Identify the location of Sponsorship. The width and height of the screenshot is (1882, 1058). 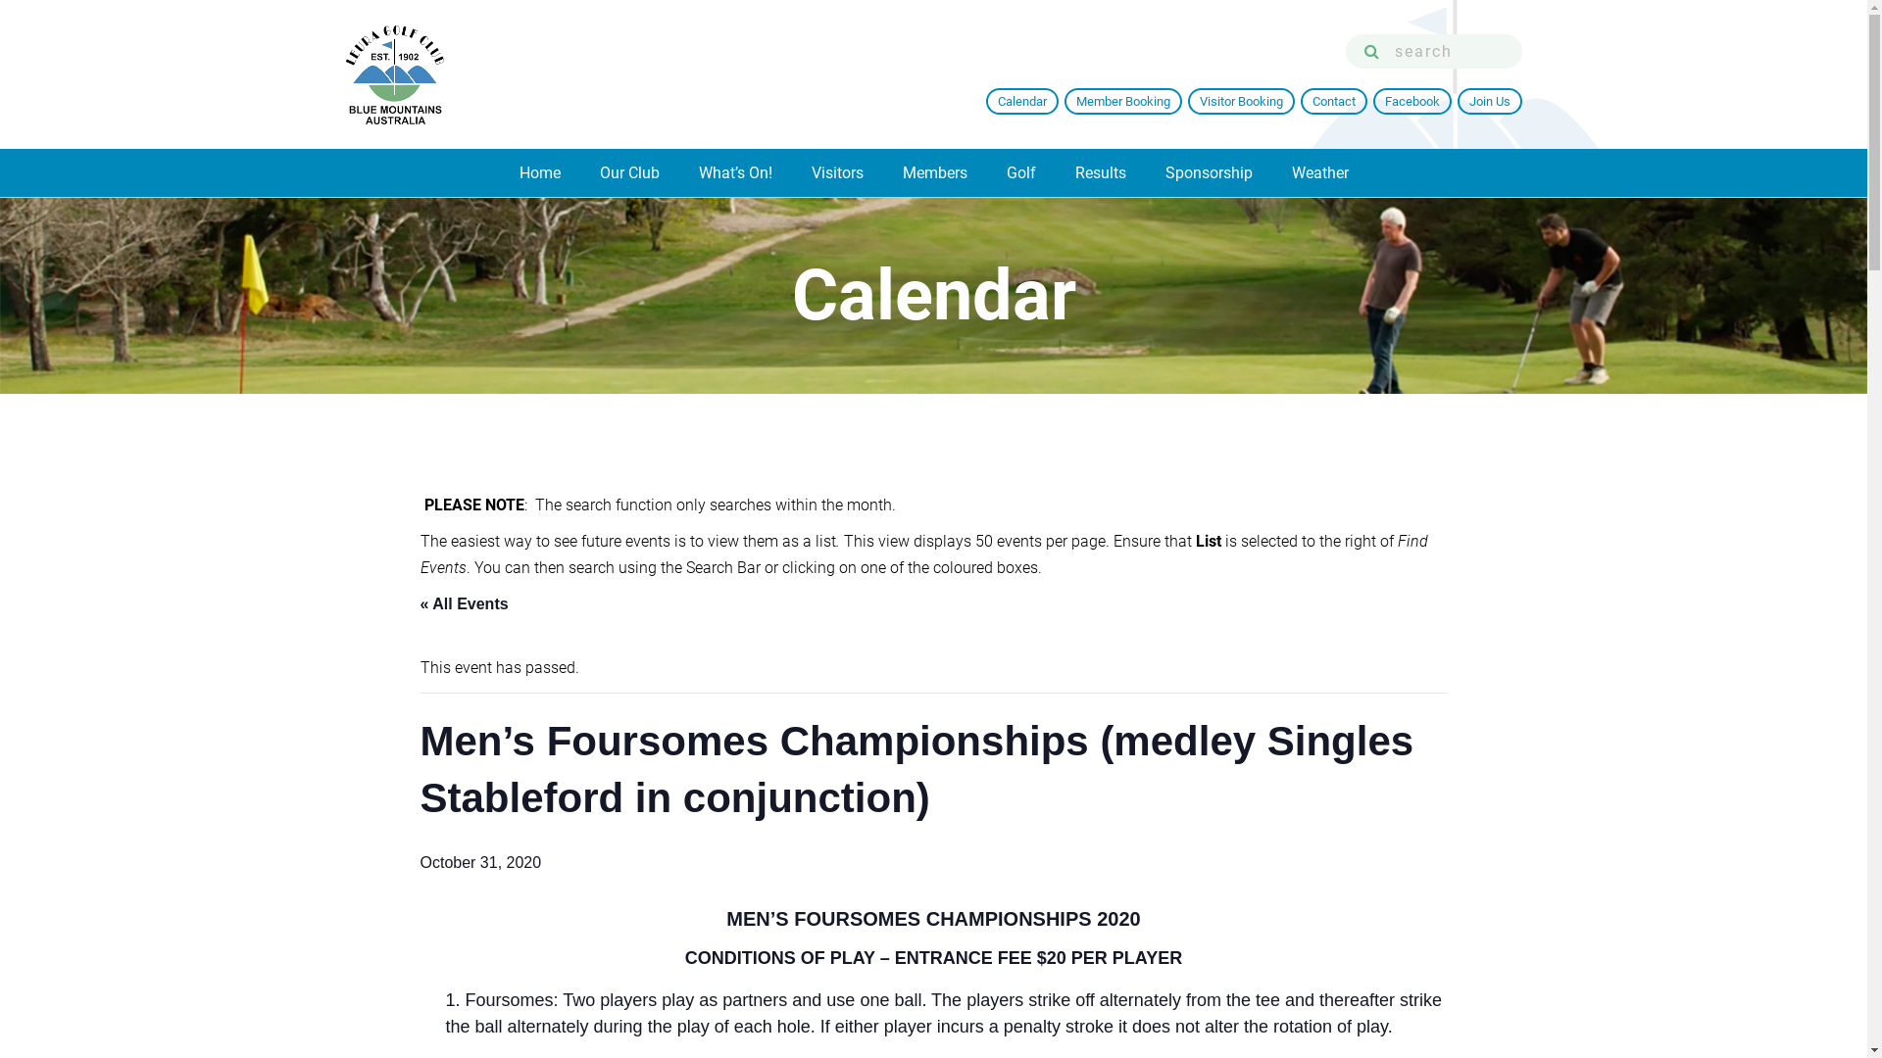
(1208, 172).